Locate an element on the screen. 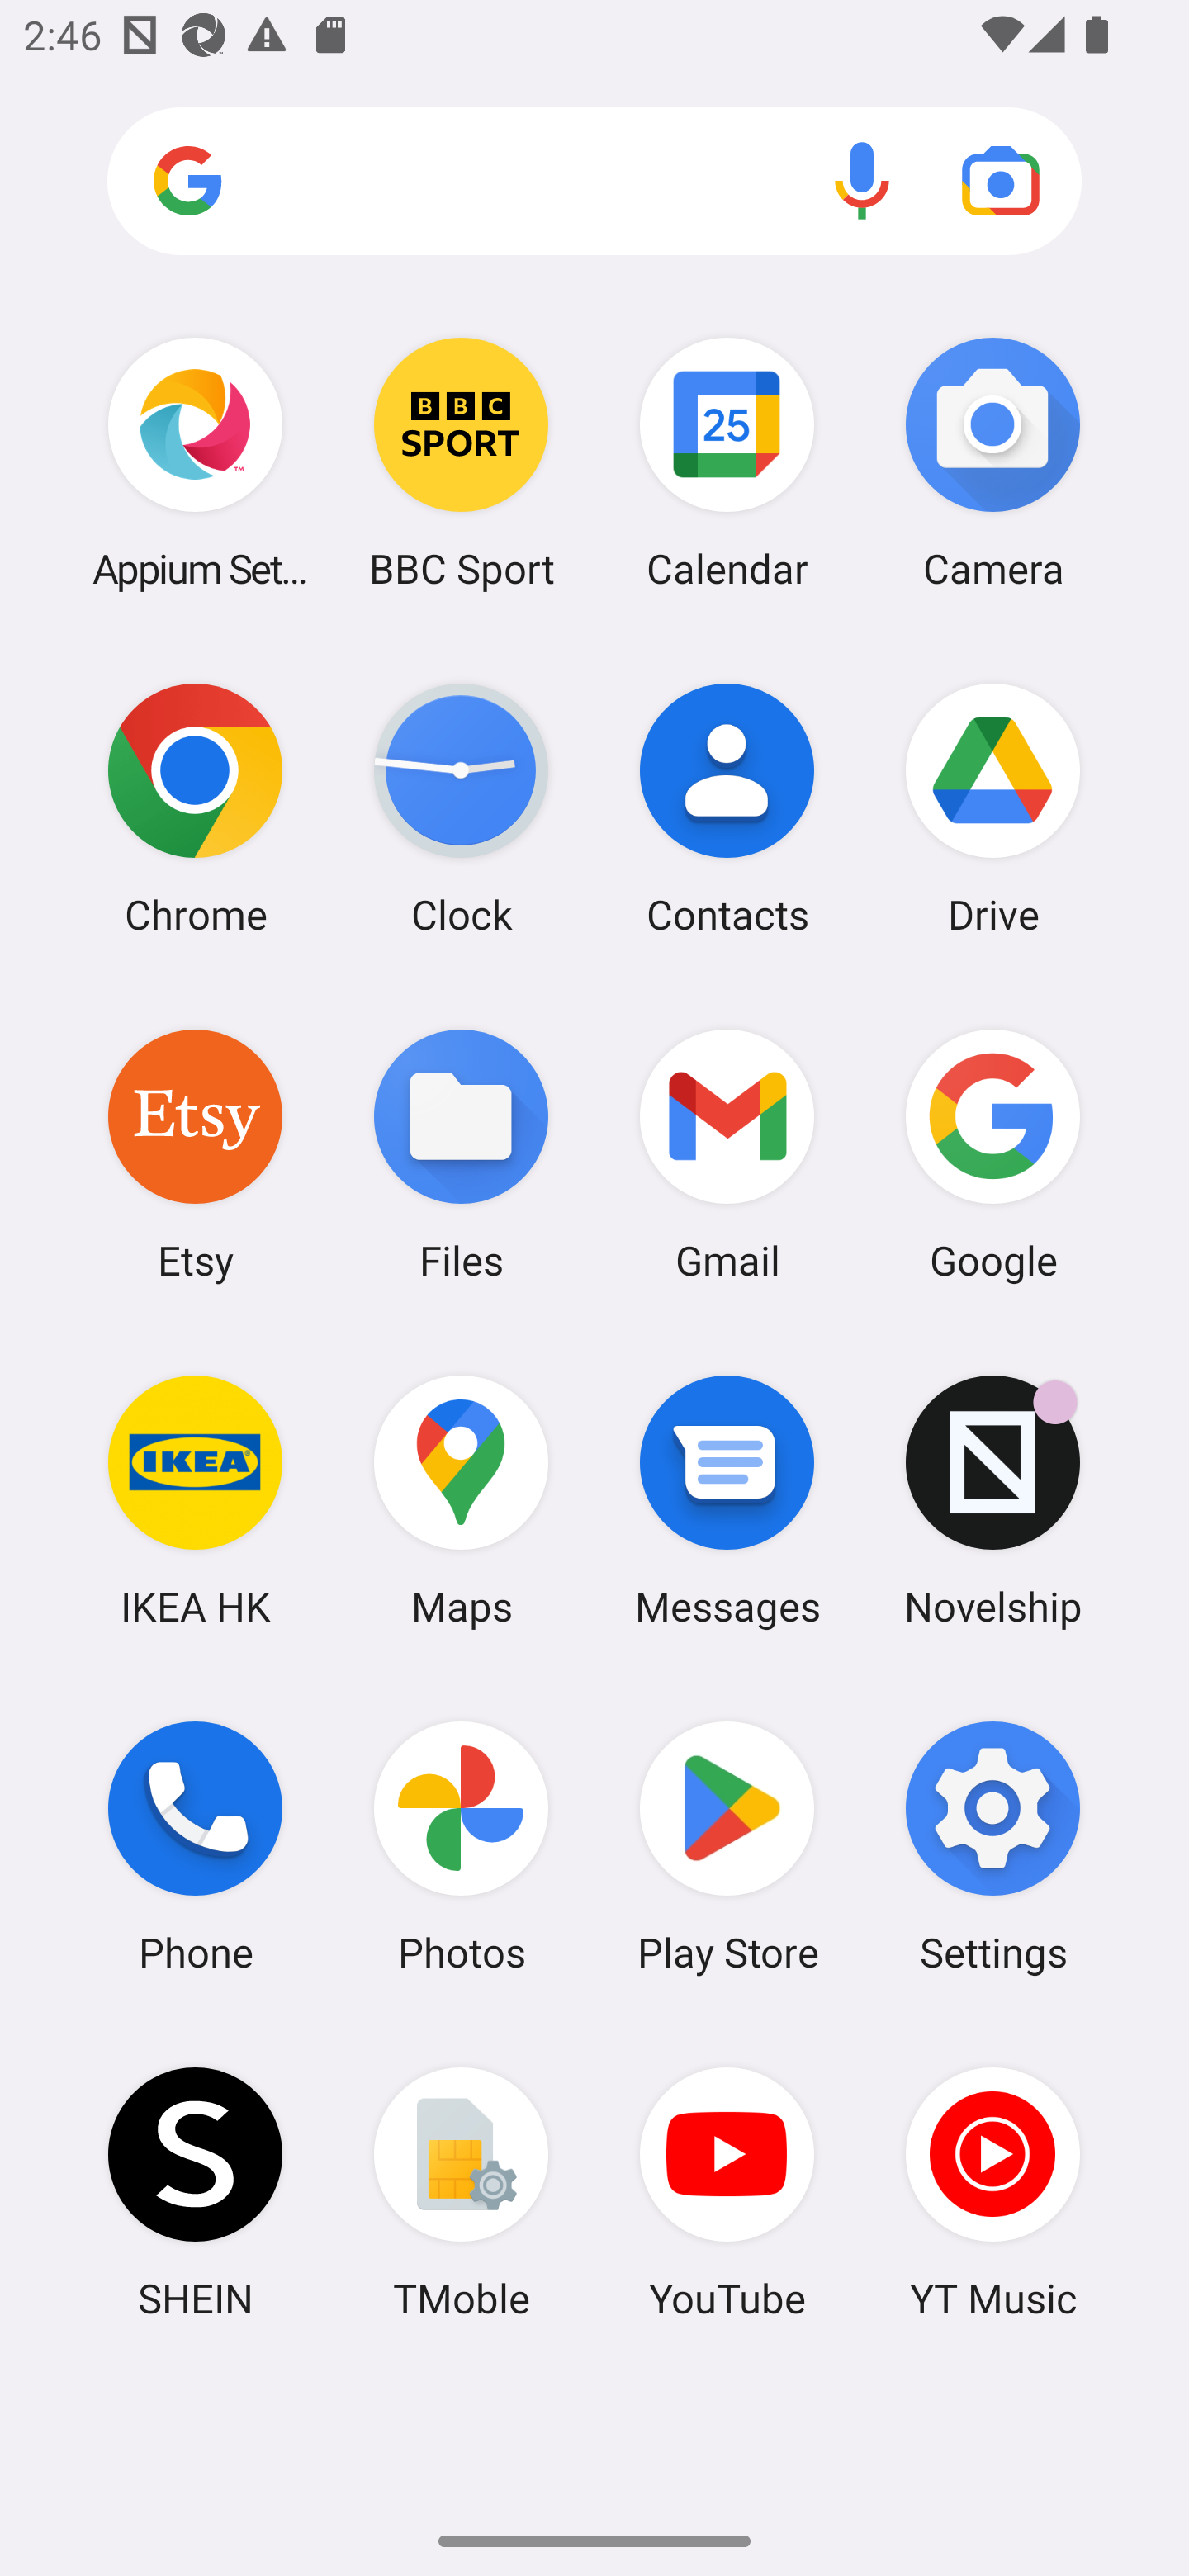  Phone is located at coordinates (195, 1847).